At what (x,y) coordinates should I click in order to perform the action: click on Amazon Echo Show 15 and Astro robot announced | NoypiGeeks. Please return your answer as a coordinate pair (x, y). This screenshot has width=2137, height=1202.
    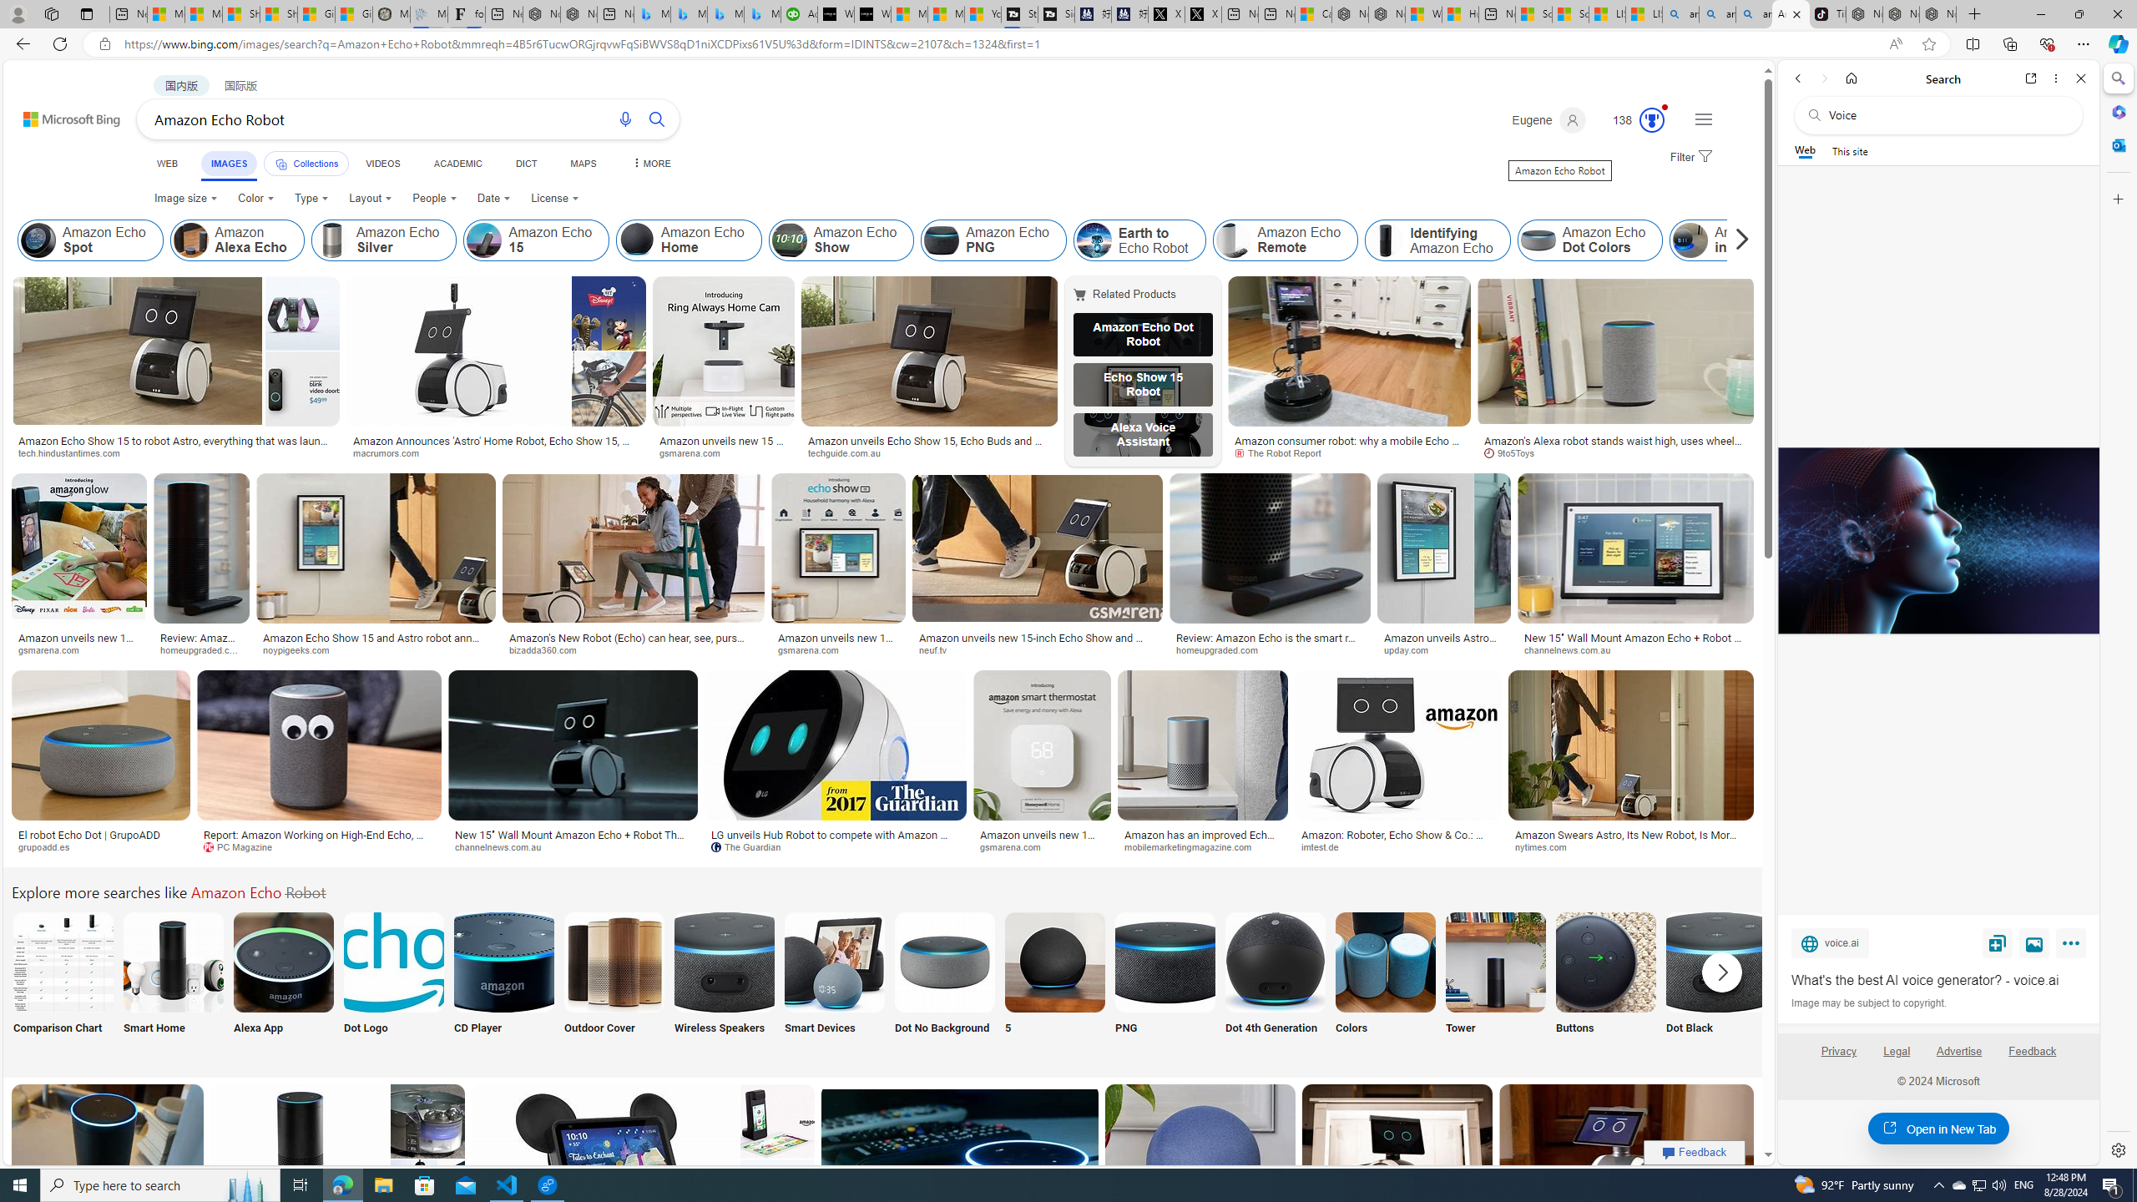
    Looking at the image, I should click on (376, 643).